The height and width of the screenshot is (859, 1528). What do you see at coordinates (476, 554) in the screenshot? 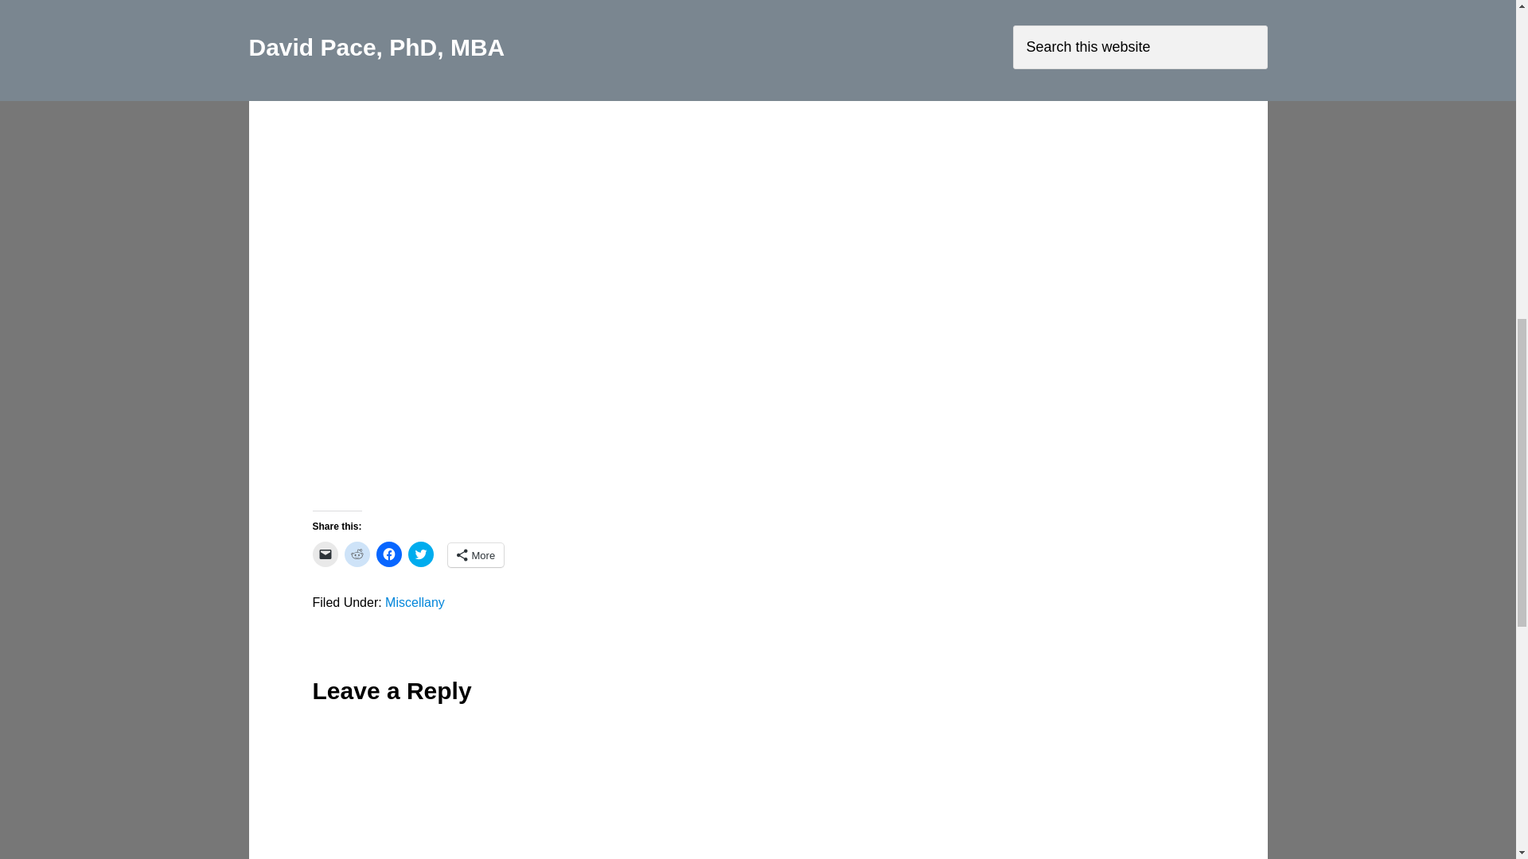
I see `More` at bounding box center [476, 554].